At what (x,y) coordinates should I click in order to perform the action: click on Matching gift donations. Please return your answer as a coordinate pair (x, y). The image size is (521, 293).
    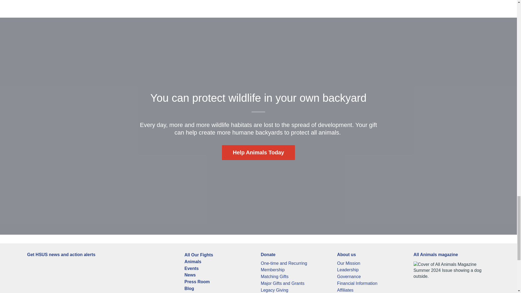
    Looking at the image, I should click on (275, 276).